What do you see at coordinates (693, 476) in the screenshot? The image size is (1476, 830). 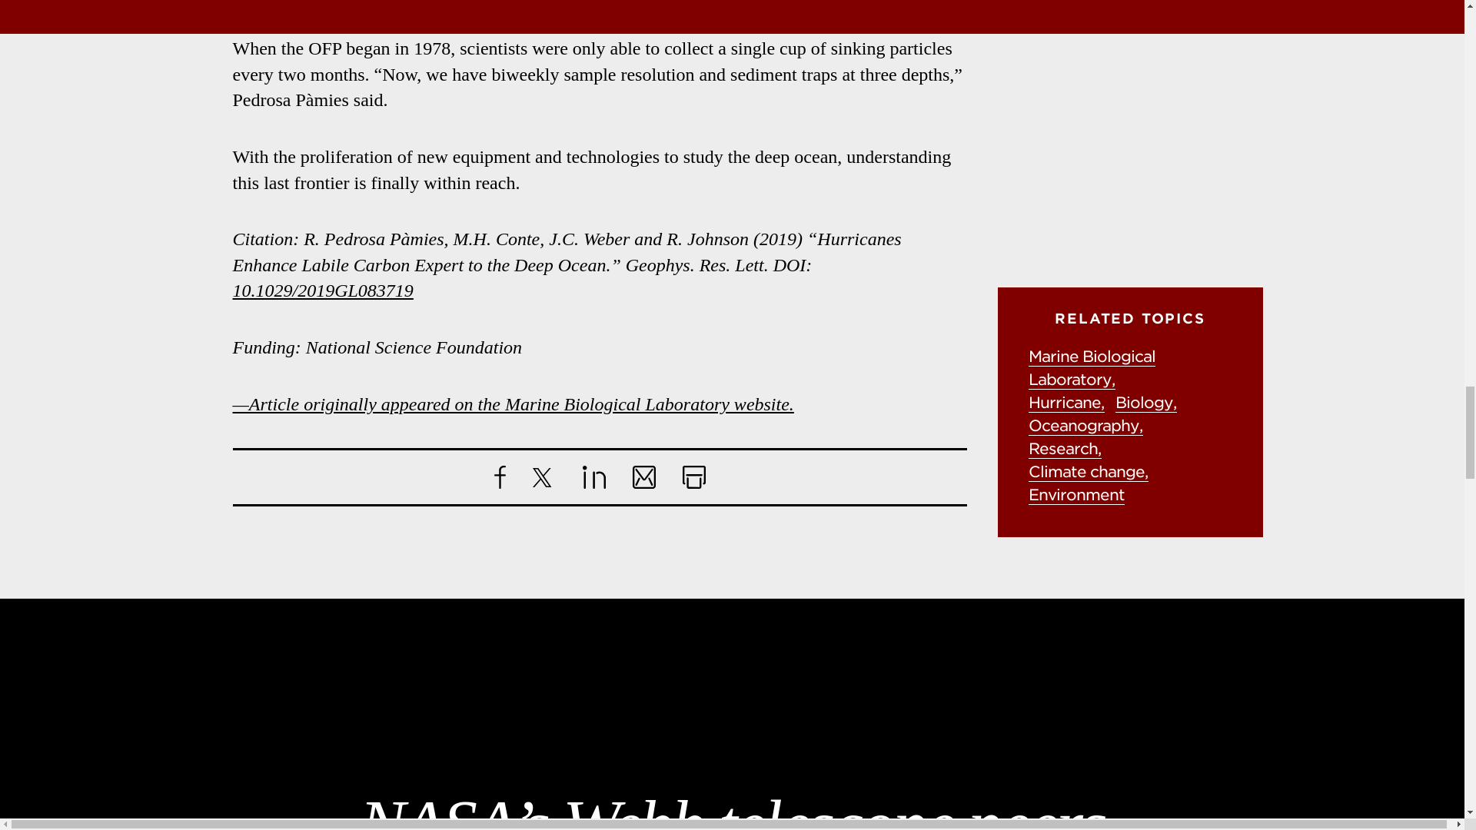 I see `Print Content` at bounding box center [693, 476].